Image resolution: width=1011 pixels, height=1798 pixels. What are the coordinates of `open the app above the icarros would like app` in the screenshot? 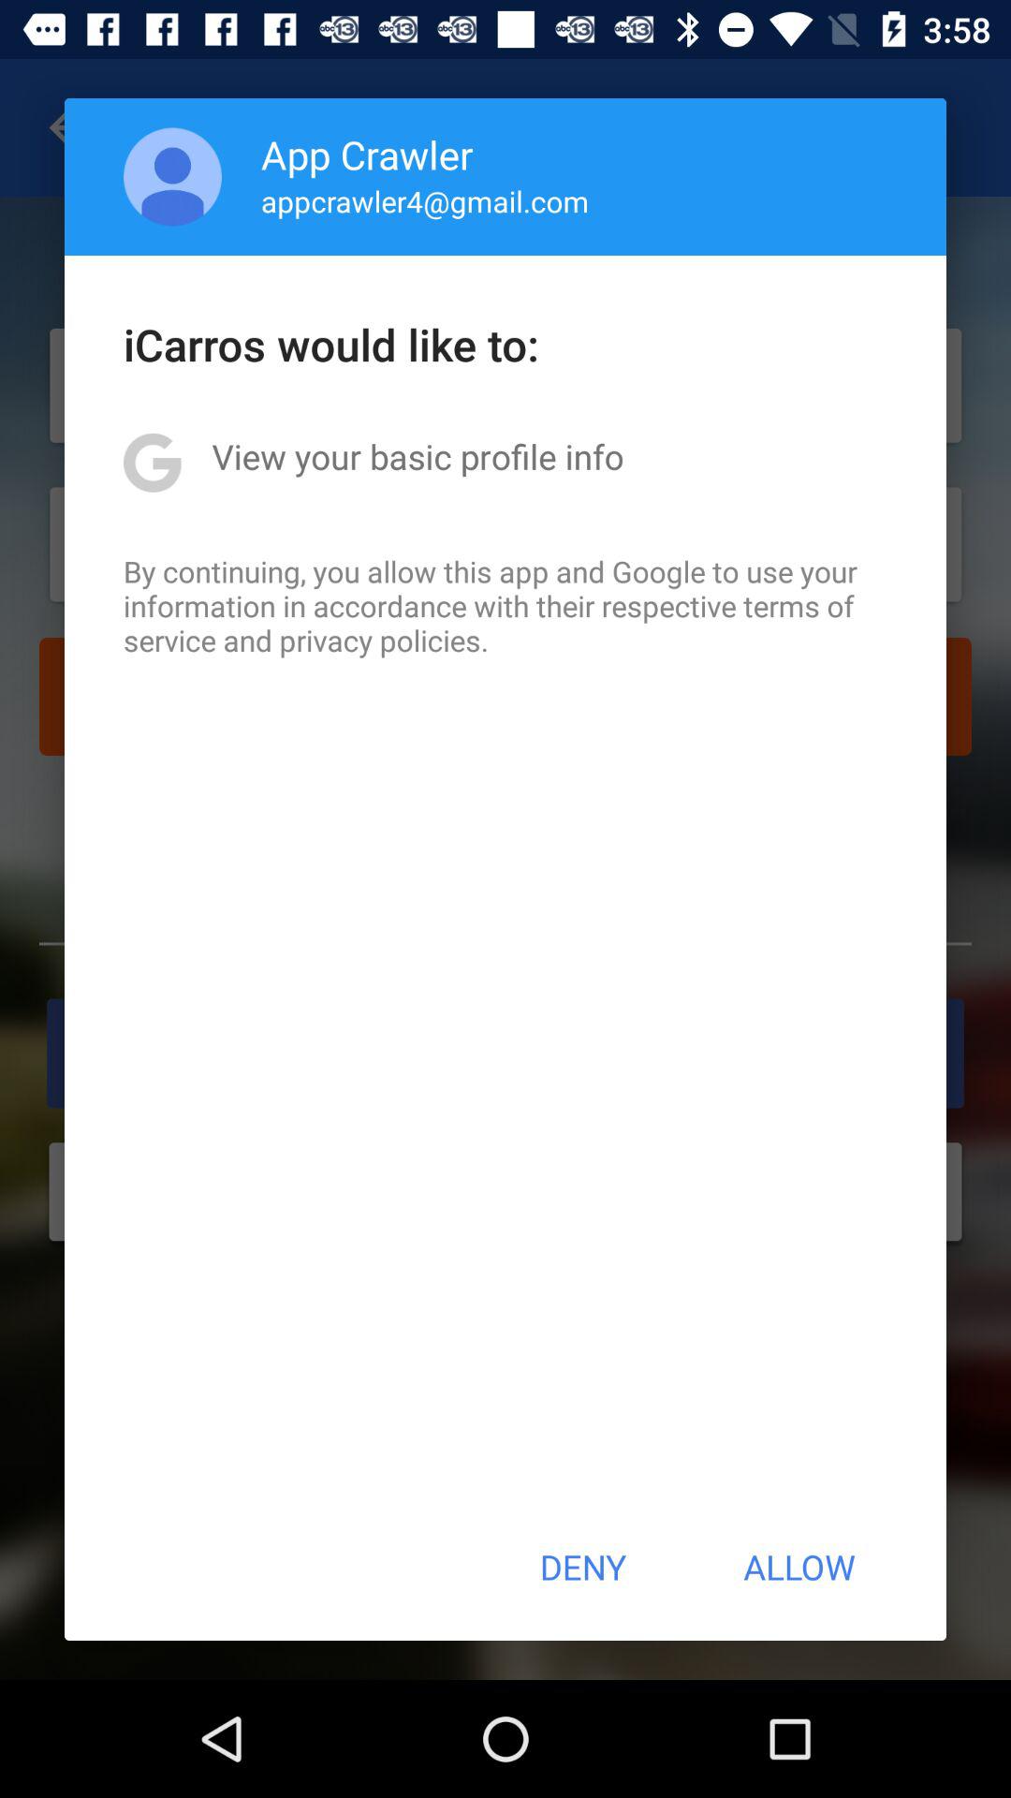 It's located at (172, 176).